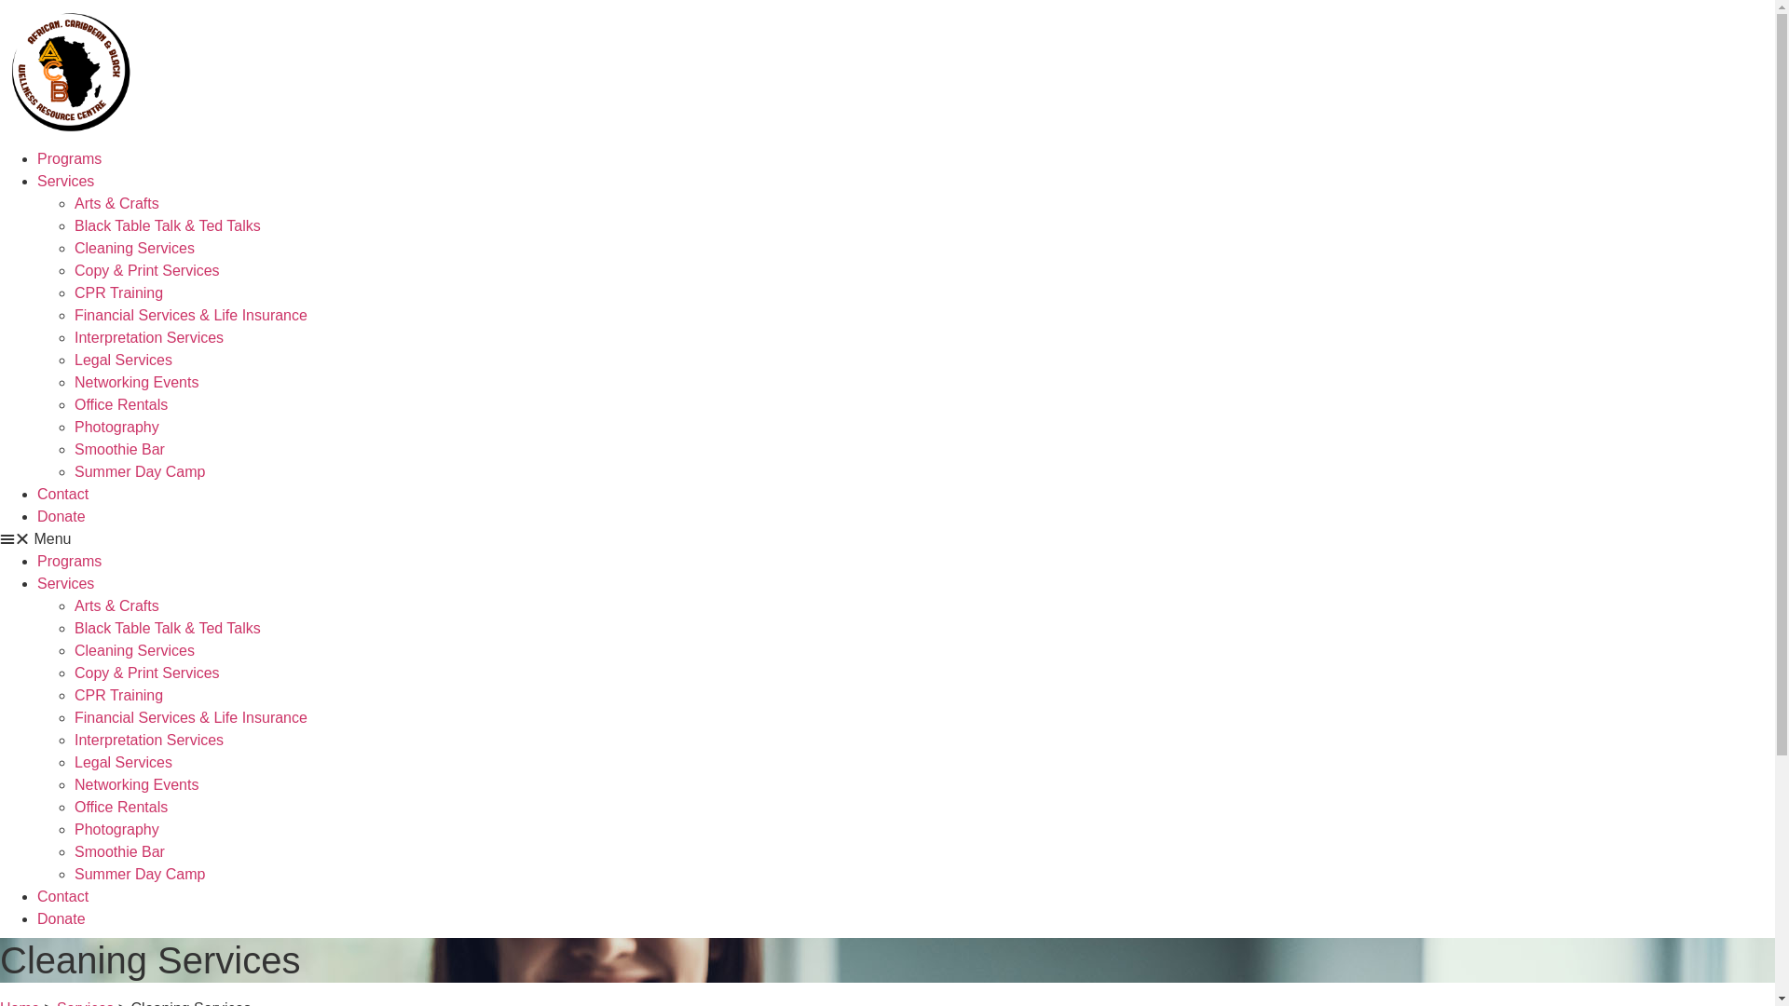 This screenshot has height=1006, width=1789. I want to click on Services, so click(65, 181).